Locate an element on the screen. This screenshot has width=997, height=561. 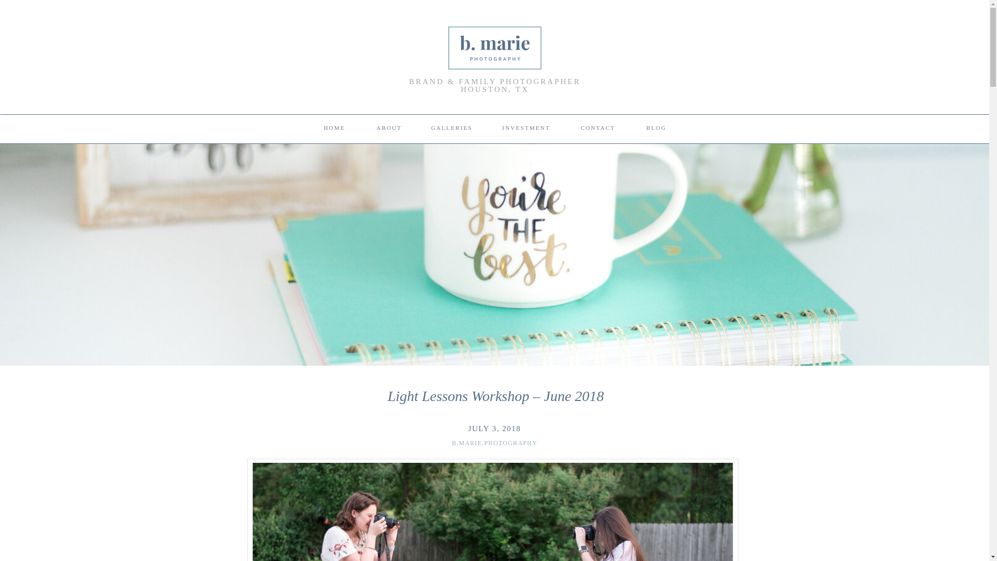
GALLERIES is located at coordinates (452, 130).